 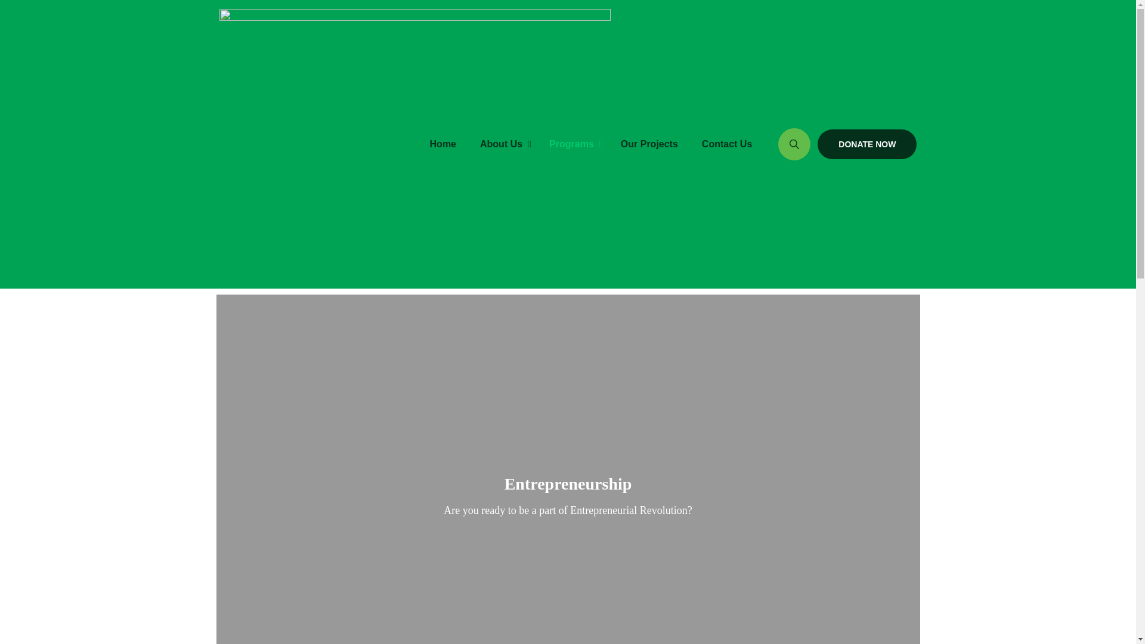 I want to click on DONATE NOW, so click(x=442, y=144).